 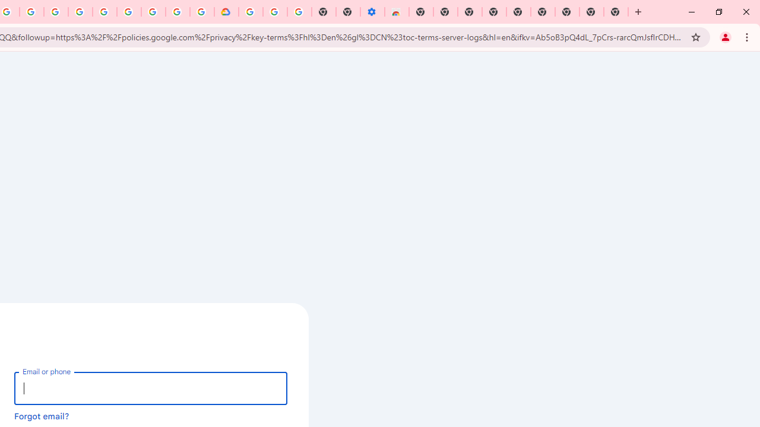 I want to click on Ad Settings, so click(x=81, y=12).